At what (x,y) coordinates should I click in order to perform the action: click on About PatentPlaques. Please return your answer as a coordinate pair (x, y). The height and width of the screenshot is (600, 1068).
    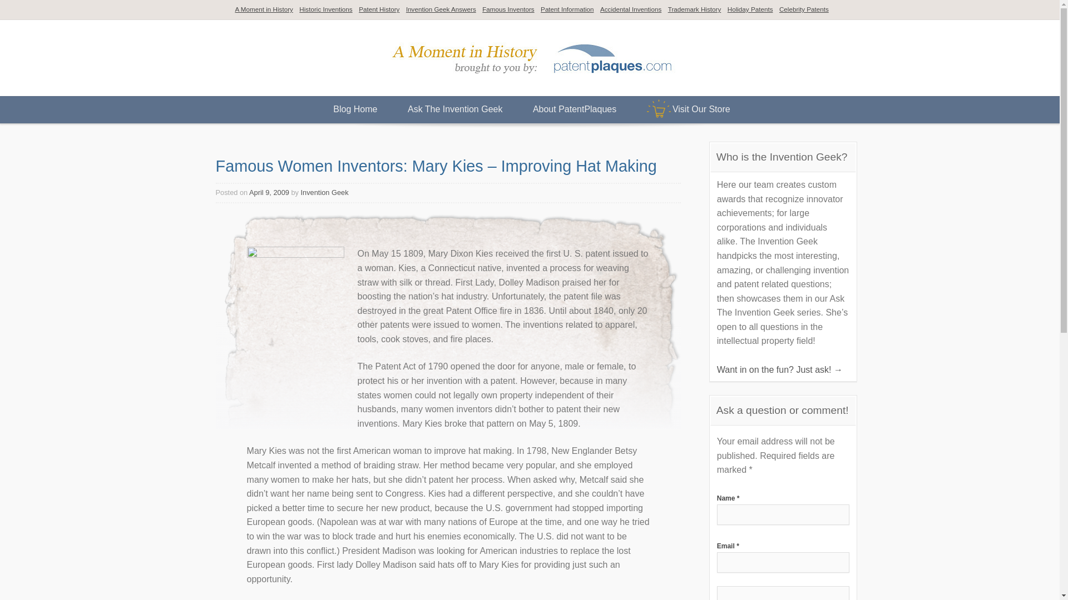
    Looking at the image, I should click on (574, 110).